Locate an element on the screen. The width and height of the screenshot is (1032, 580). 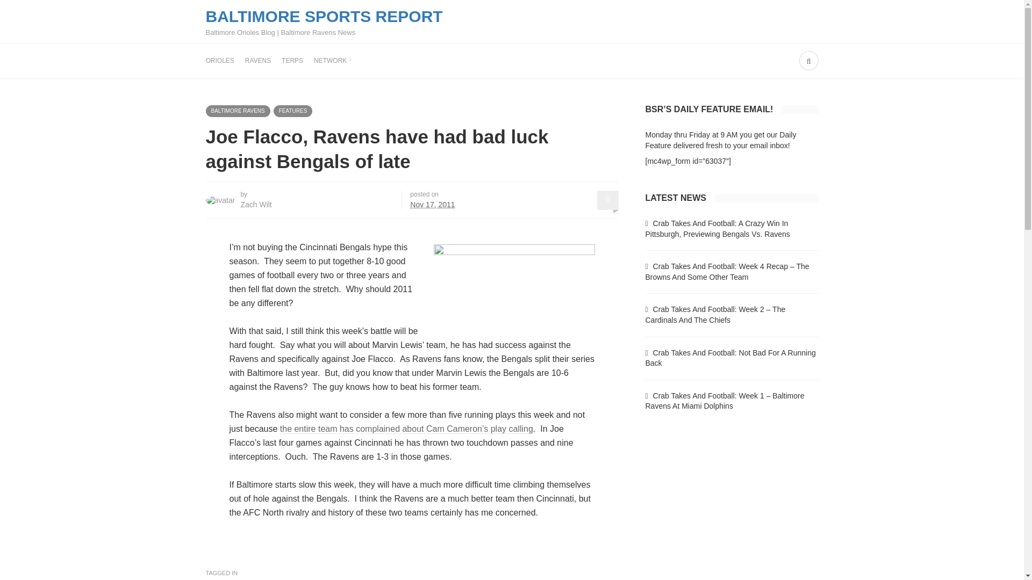
View all posts in Features is located at coordinates (292, 111).